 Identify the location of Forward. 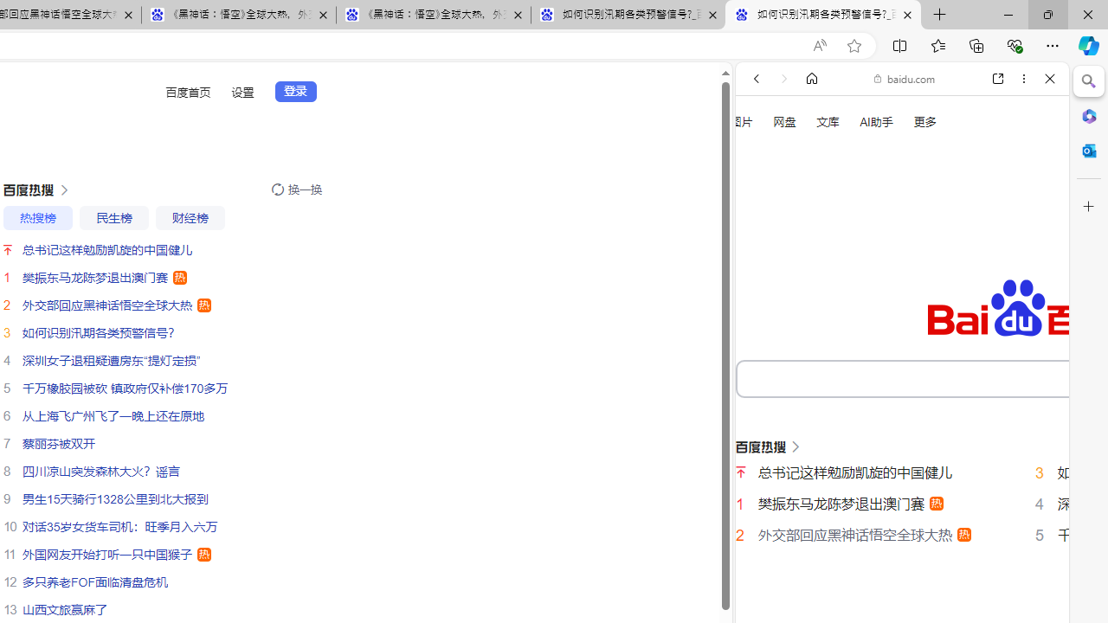
(784, 79).